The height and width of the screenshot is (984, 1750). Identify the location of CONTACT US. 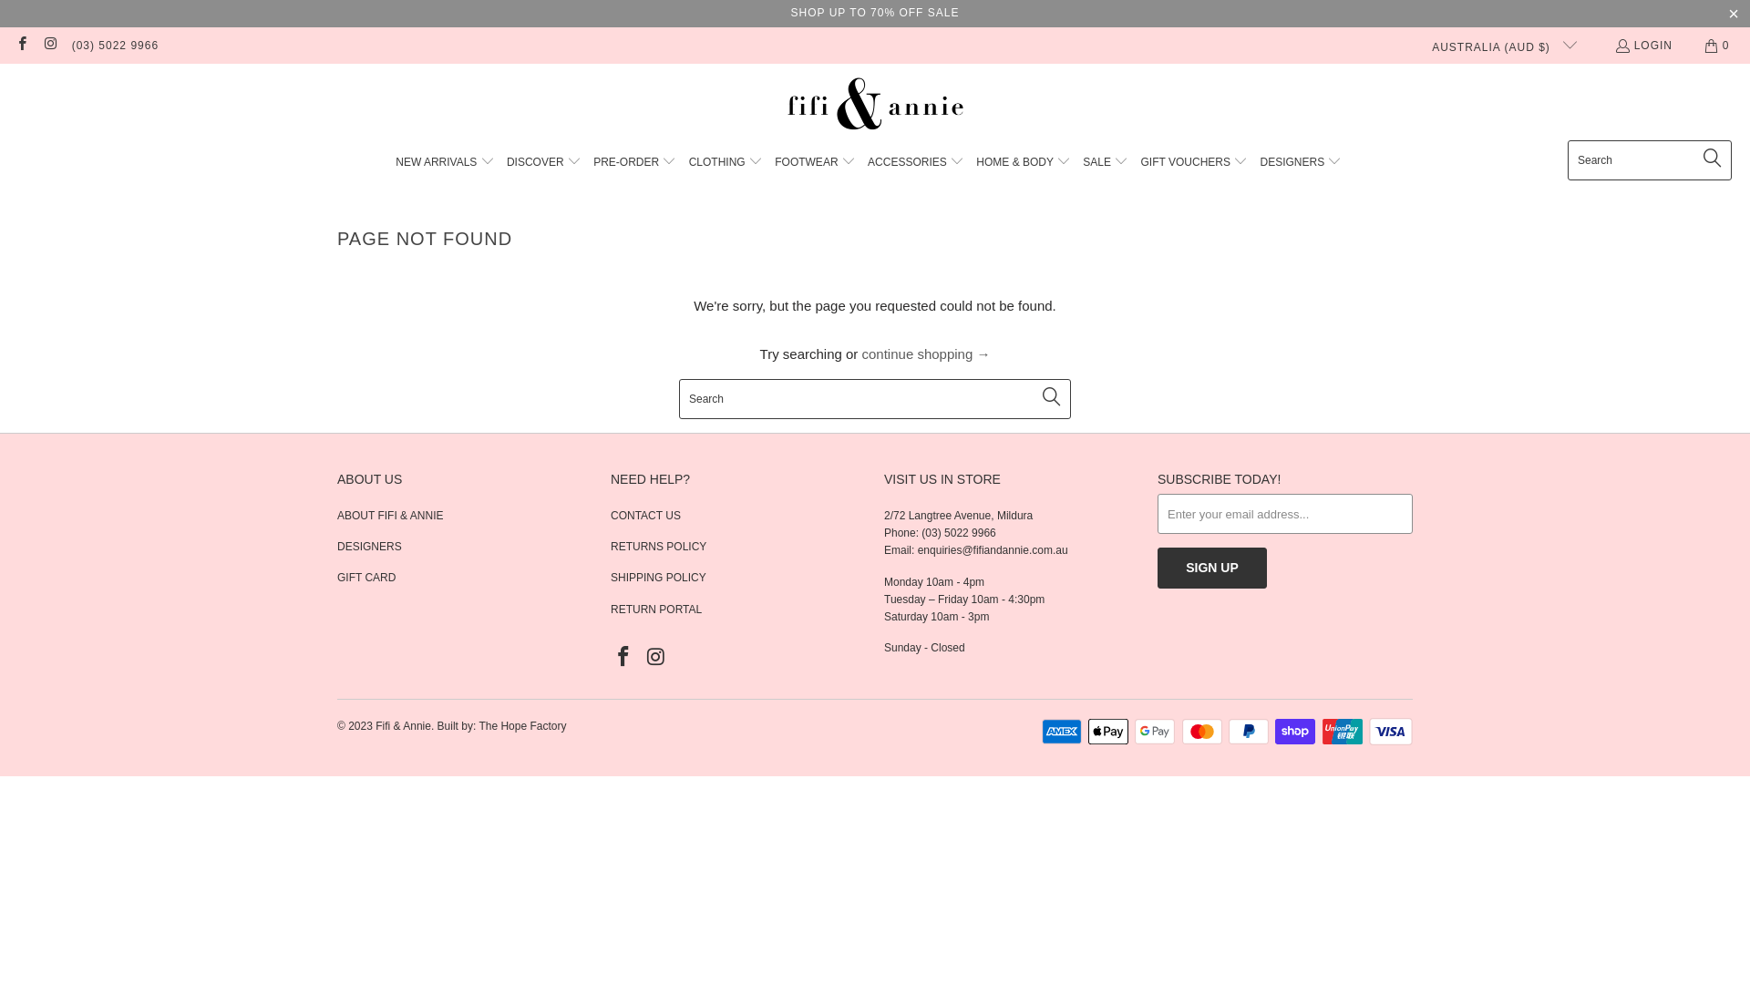
(645, 516).